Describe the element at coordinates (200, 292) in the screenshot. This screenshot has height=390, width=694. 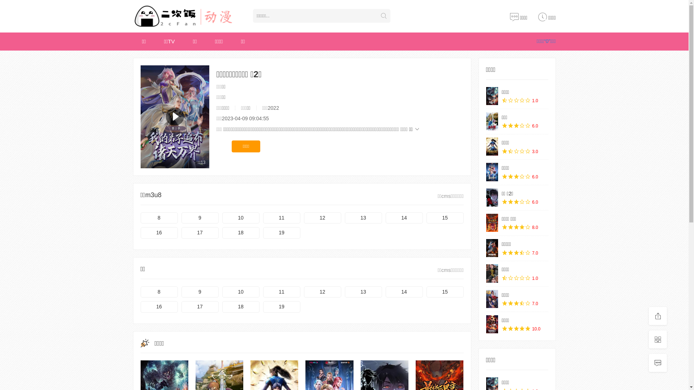
I see `9` at that location.